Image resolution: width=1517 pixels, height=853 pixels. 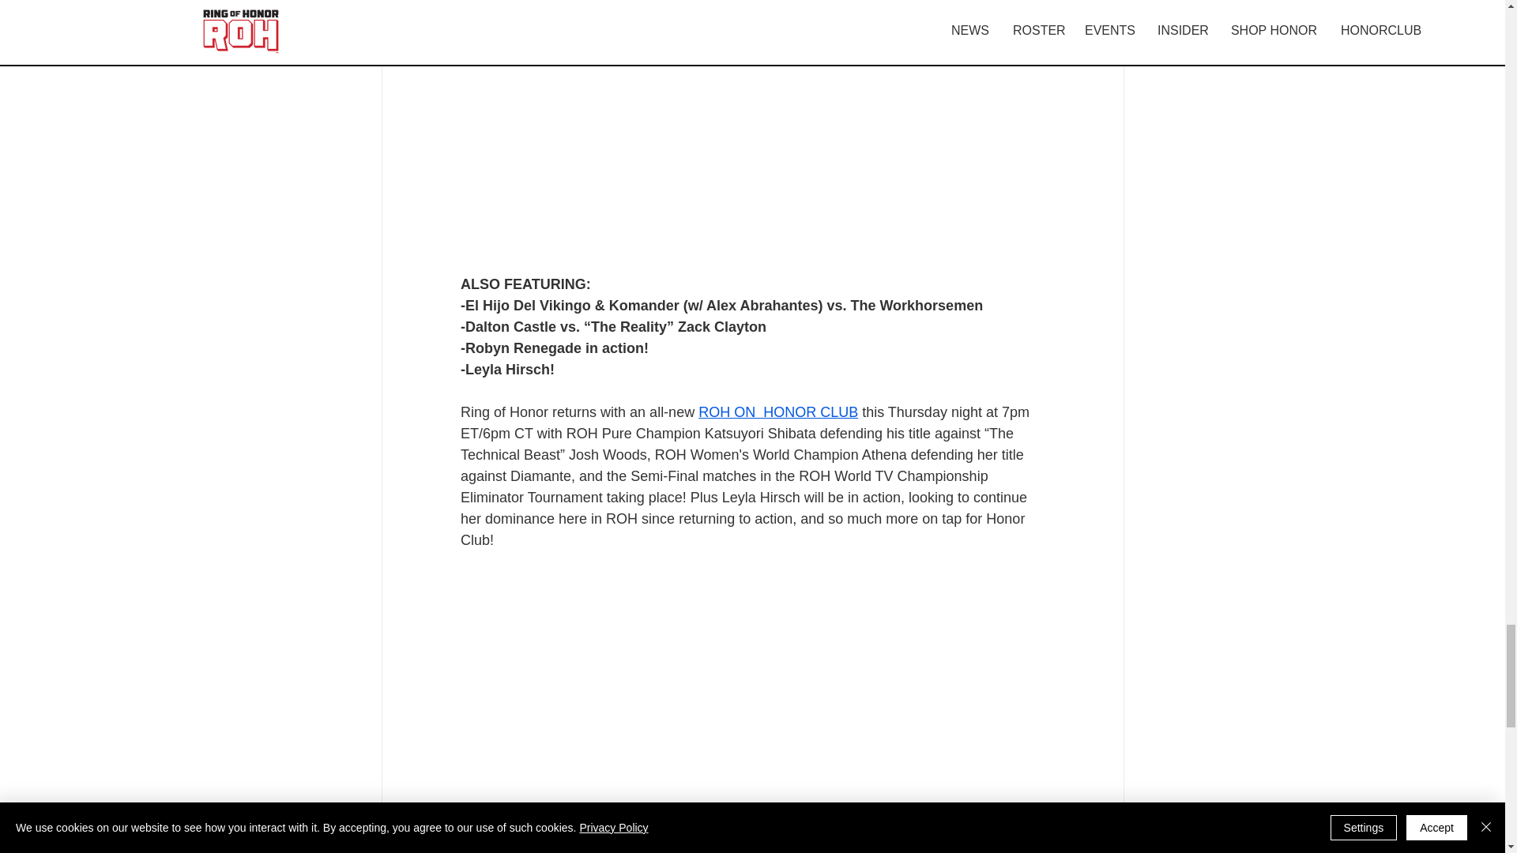 What do you see at coordinates (777, 412) in the screenshot?
I see `ROH ON  HONOR CLUB` at bounding box center [777, 412].